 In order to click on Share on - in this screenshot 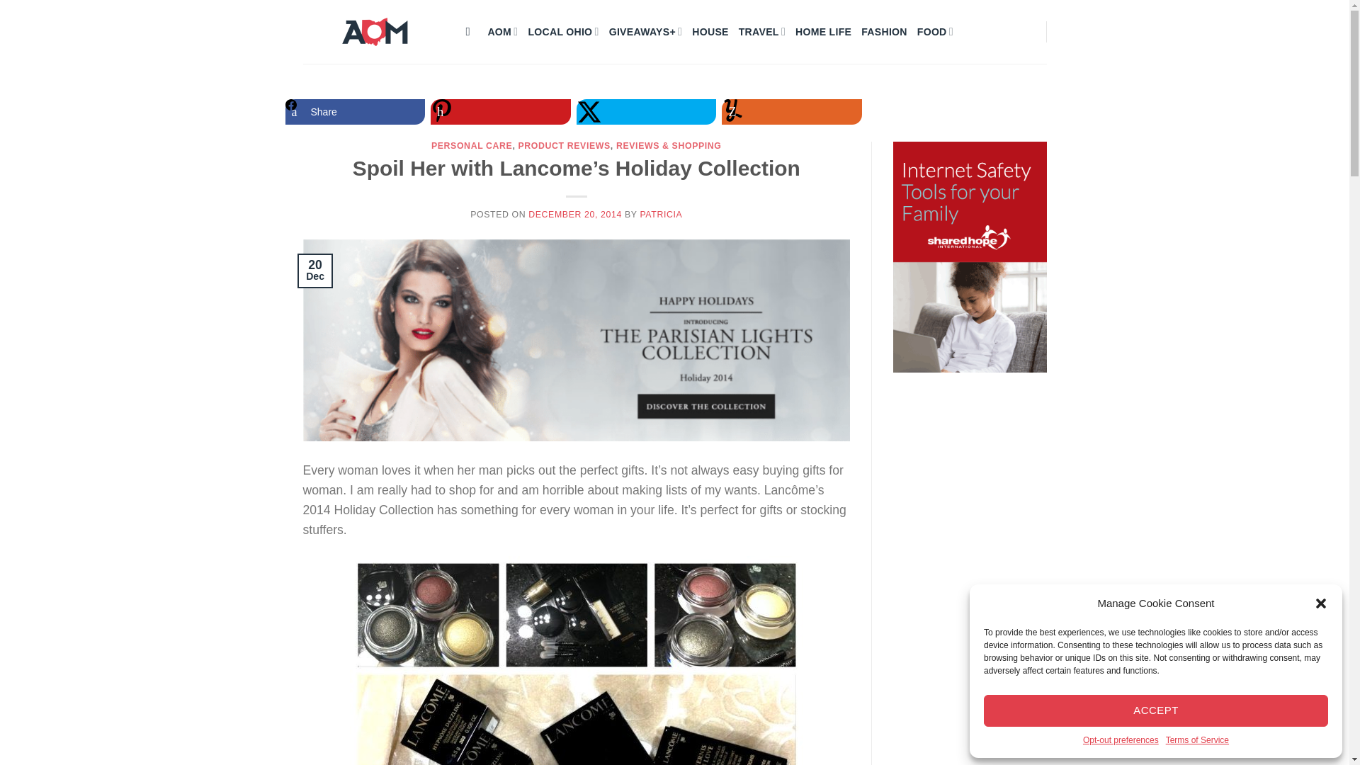, I will do `click(792, 112)`.